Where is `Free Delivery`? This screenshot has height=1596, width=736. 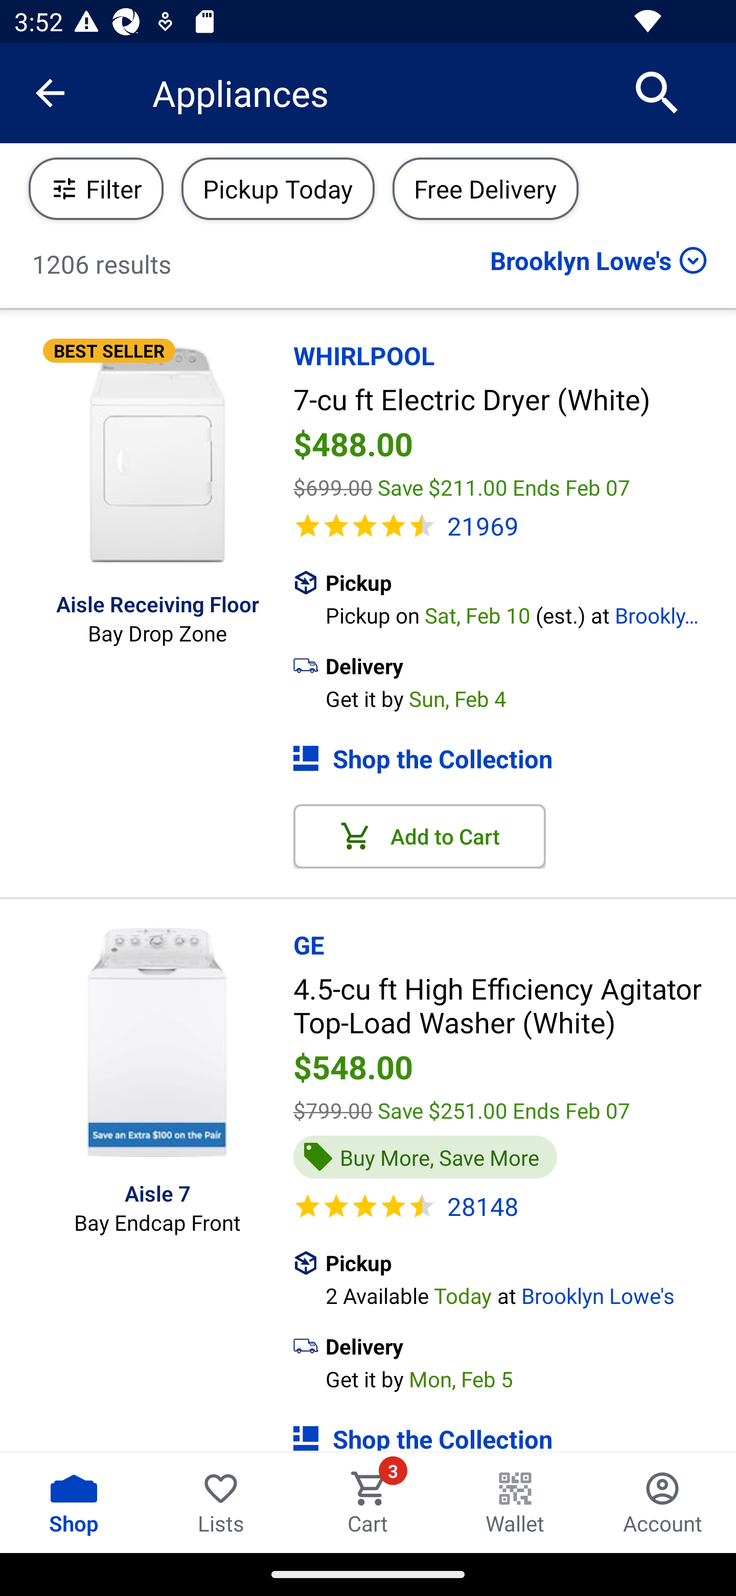
Free Delivery is located at coordinates (485, 188).